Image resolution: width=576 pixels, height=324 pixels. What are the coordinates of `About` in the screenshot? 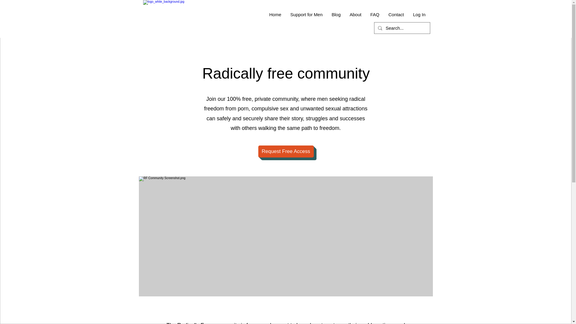 It's located at (355, 14).